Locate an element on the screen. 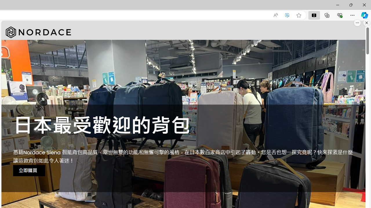 The width and height of the screenshot is (371, 208). Enhance video is located at coordinates (287, 15).